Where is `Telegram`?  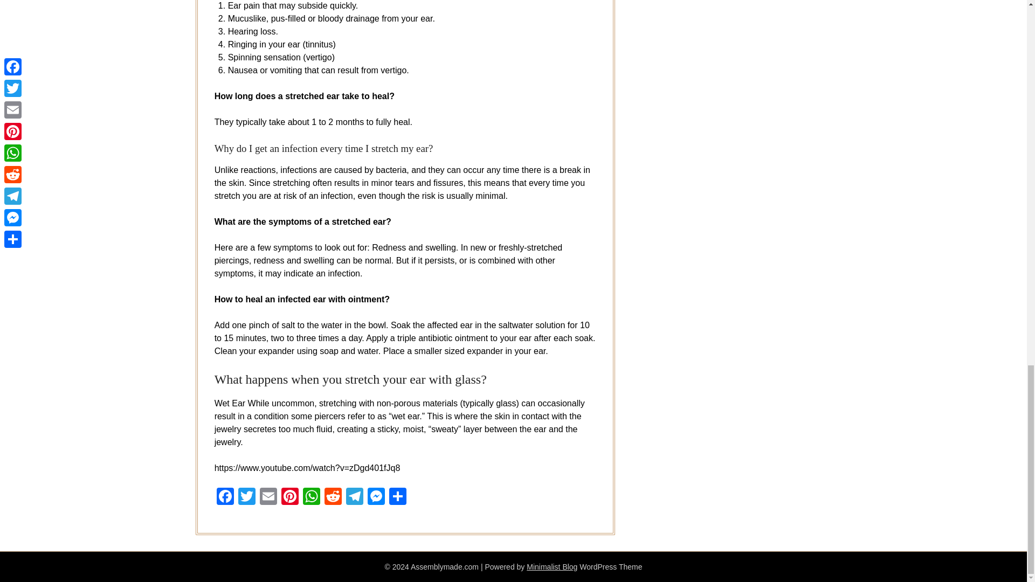 Telegram is located at coordinates (354, 497).